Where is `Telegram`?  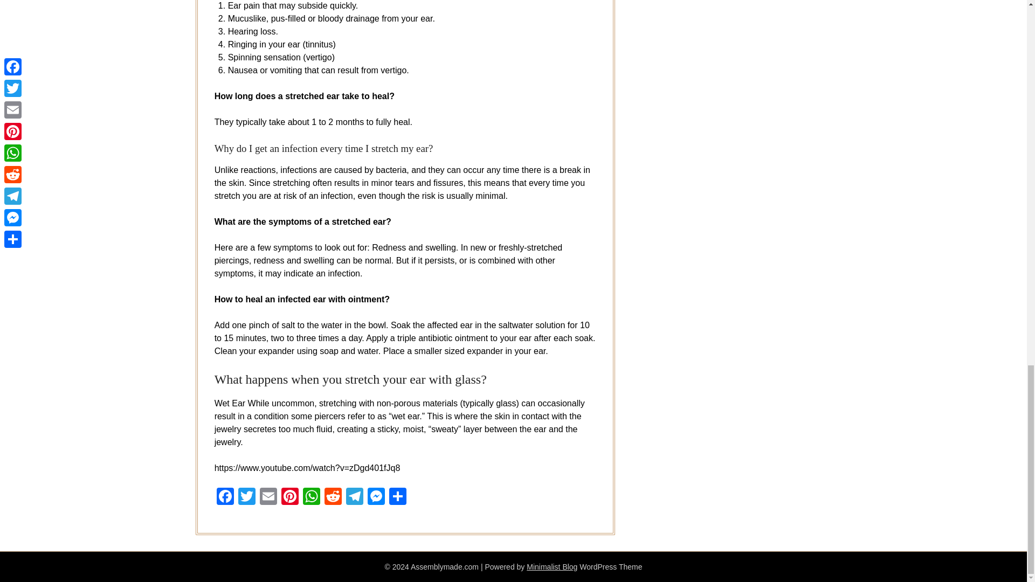 Telegram is located at coordinates (354, 497).